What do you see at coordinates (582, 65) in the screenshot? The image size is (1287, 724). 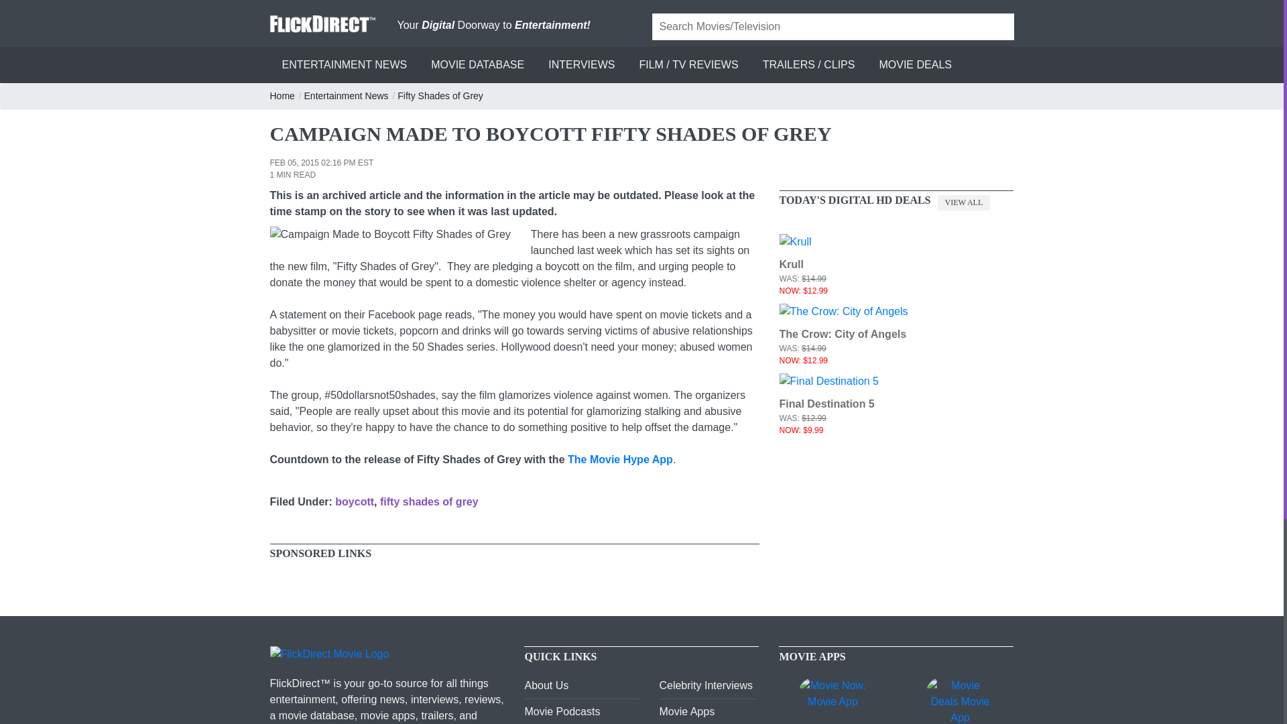 I see `INTERVIEWS` at bounding box center [582, 65].